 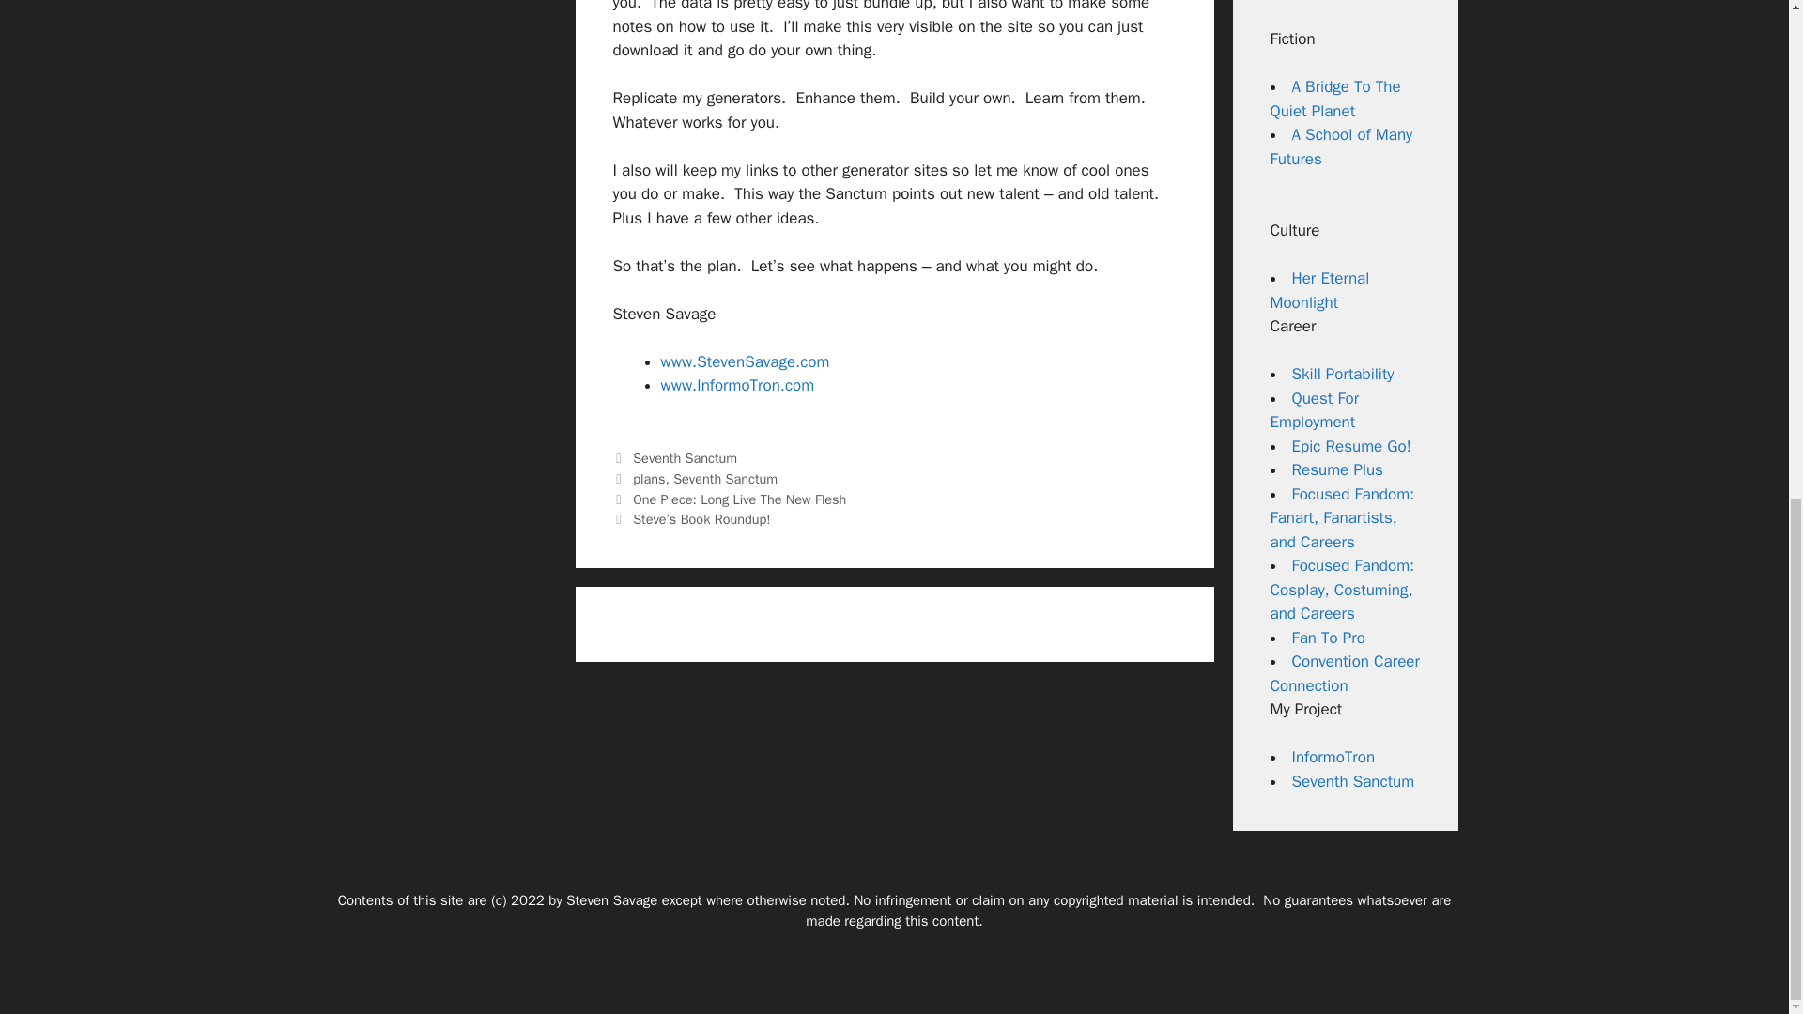 I want to click on Seventh Sanctum, so click(x=725, y=479).